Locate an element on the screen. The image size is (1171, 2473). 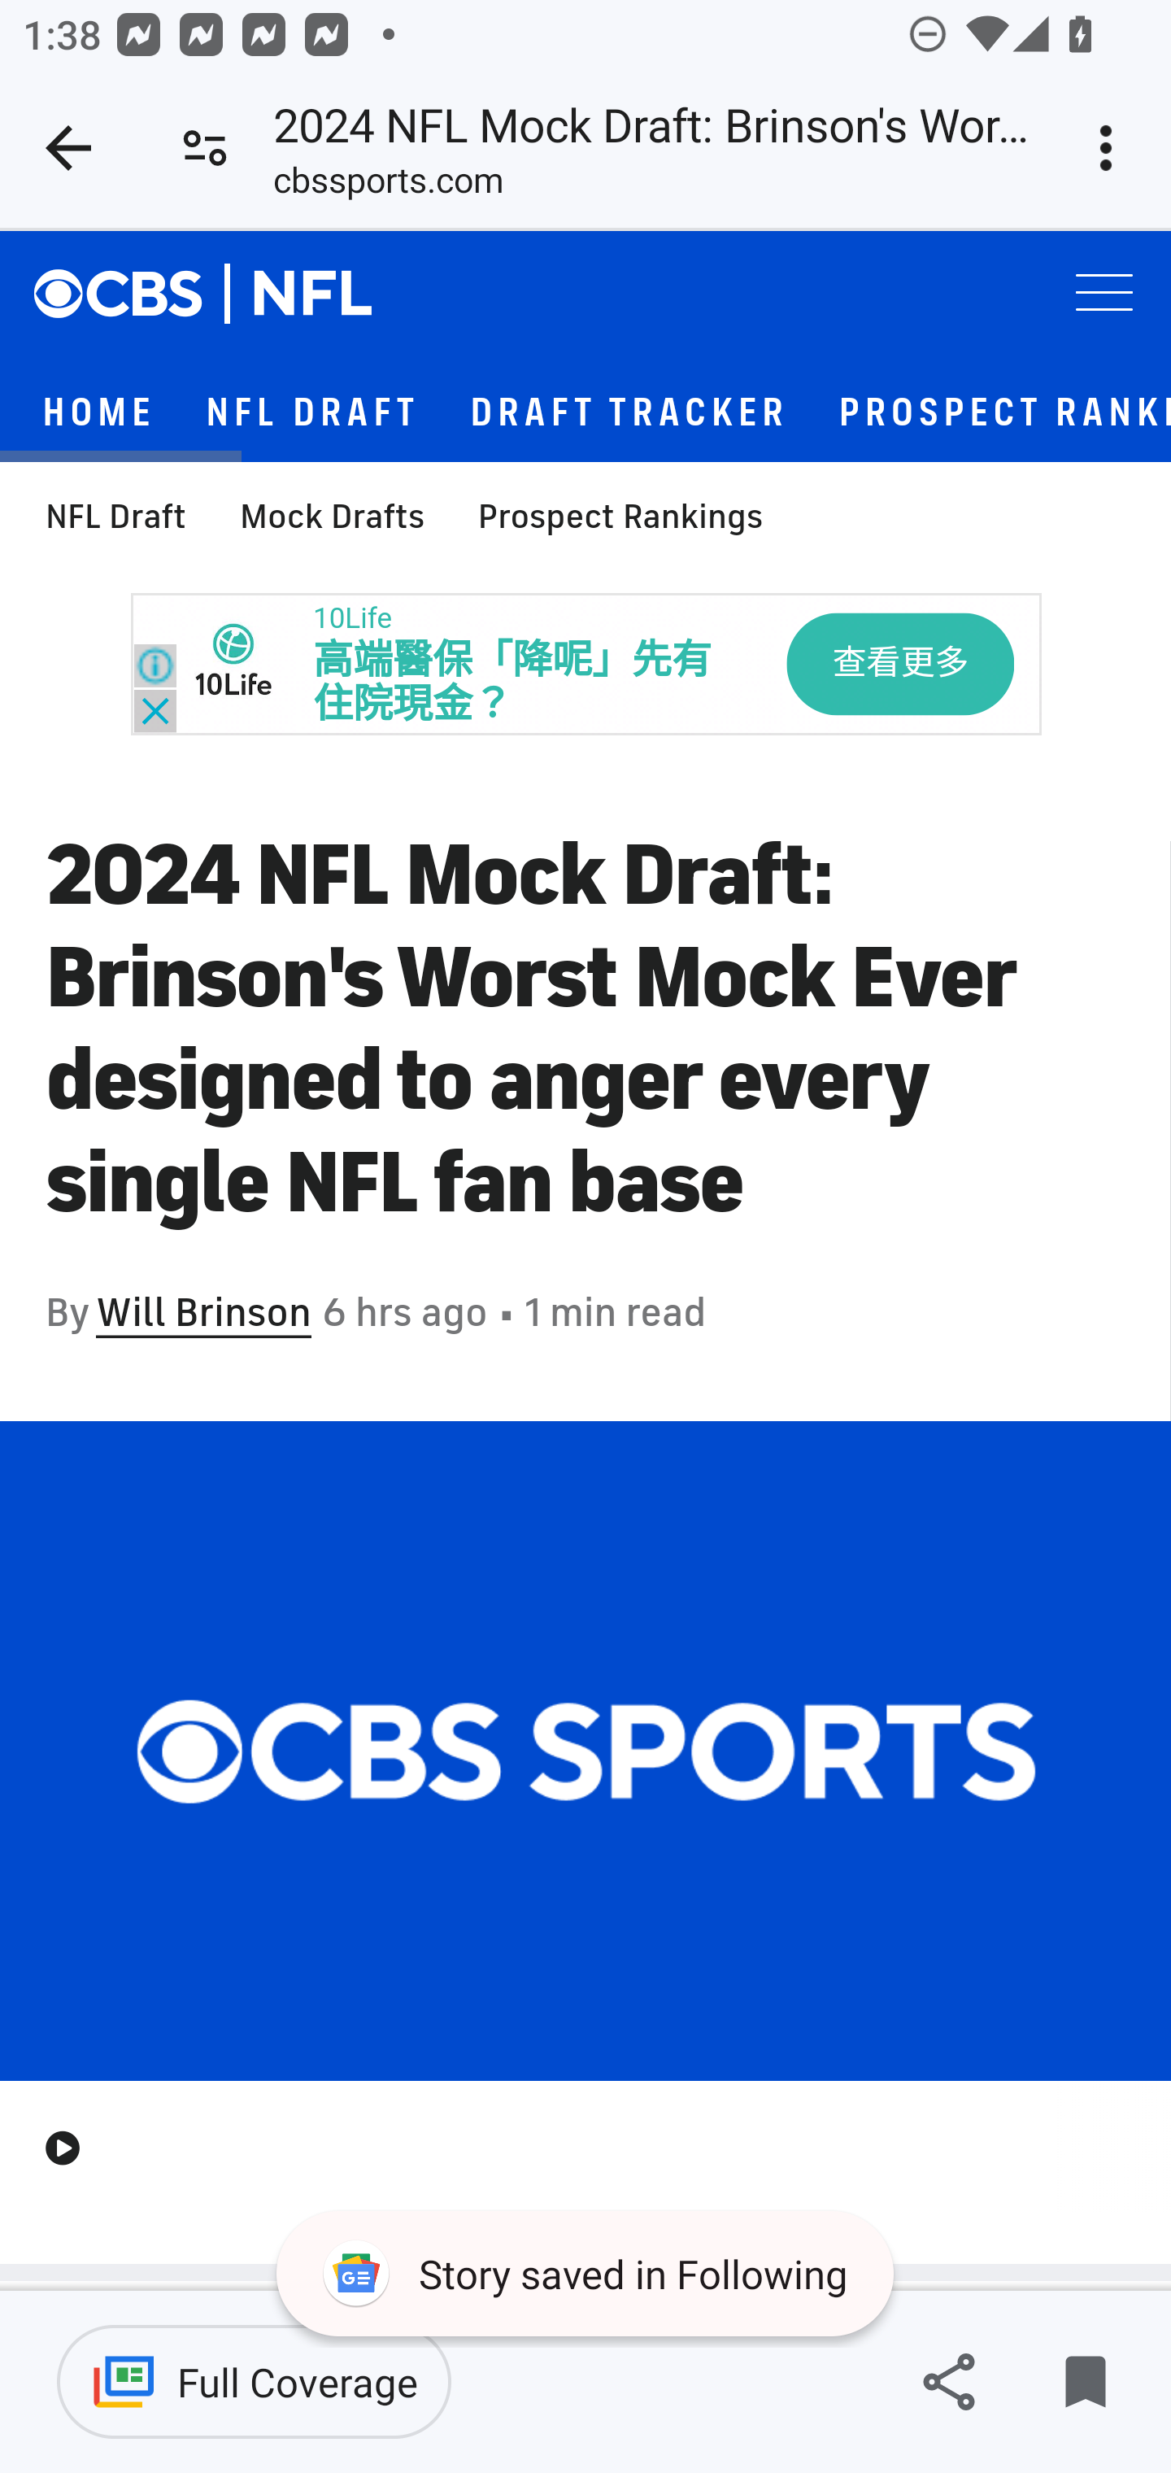
HOME is located at coordinates (98, 415).